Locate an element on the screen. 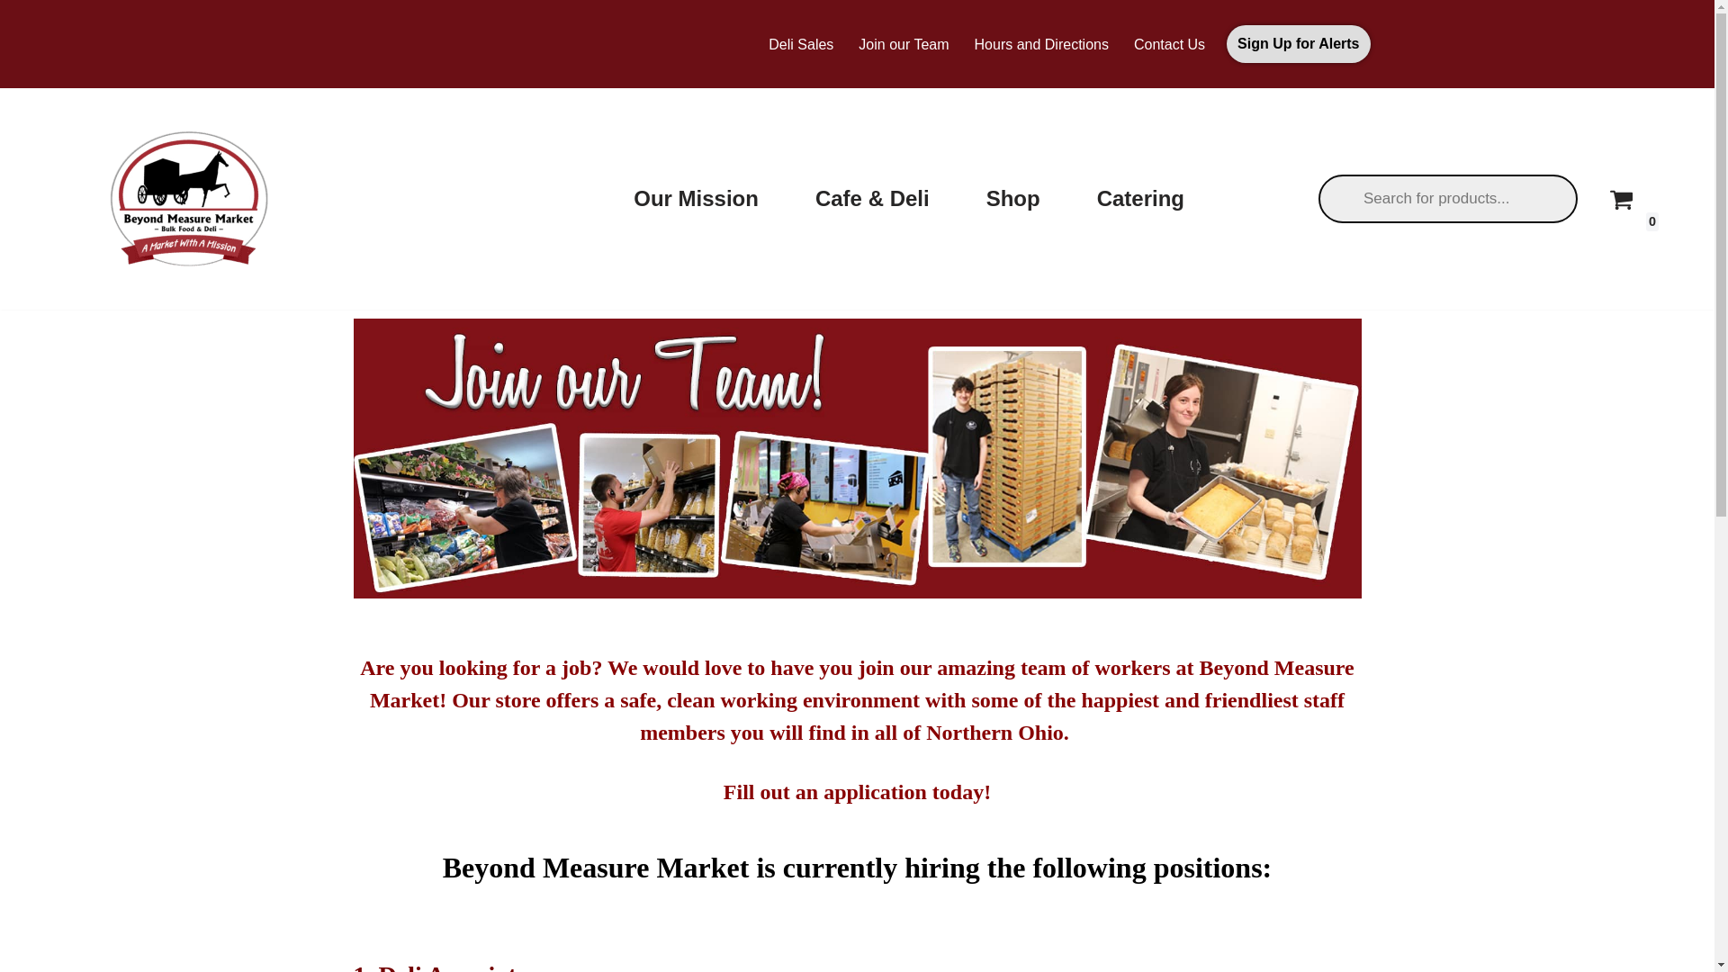 The width and height of the screenshot is (1728, 972). Shop is located at coordinates (1013, 198).